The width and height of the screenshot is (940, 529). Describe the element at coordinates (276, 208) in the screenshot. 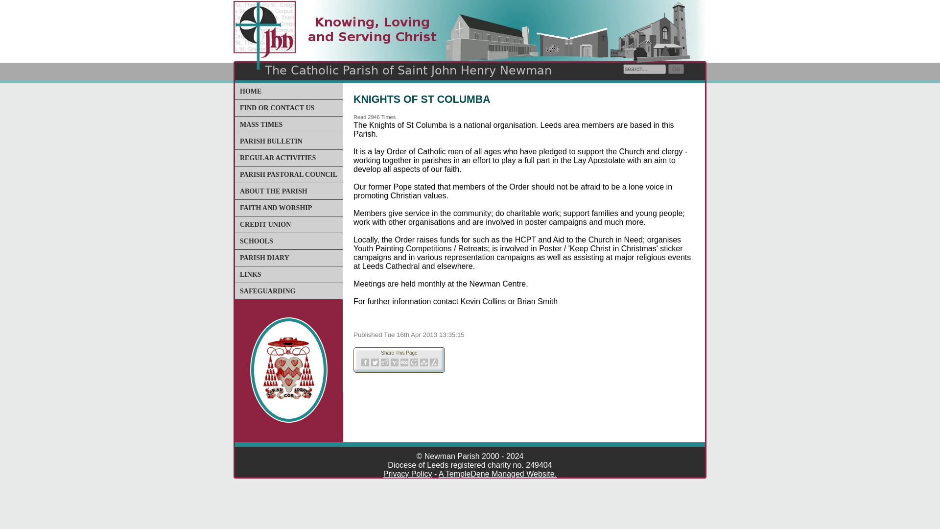

I see `FAITH AND WORSHIP` at that location.